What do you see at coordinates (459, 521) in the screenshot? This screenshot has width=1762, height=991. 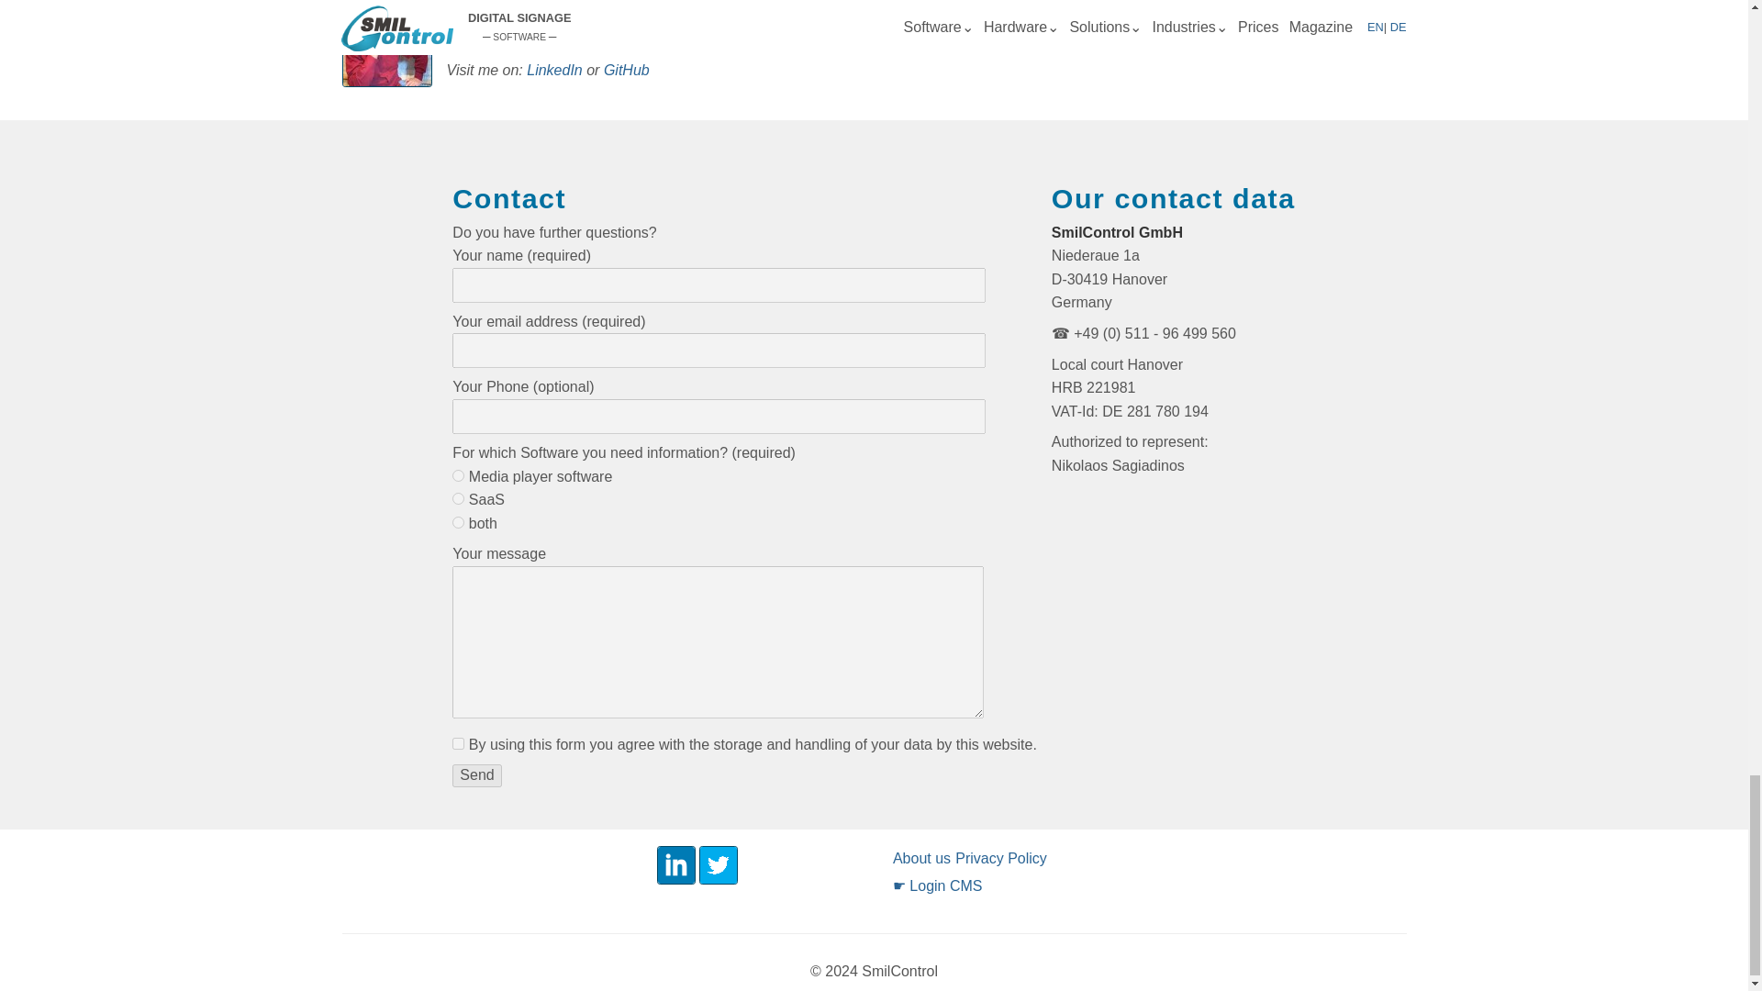 I see `both` at bounding box center [459, 521].